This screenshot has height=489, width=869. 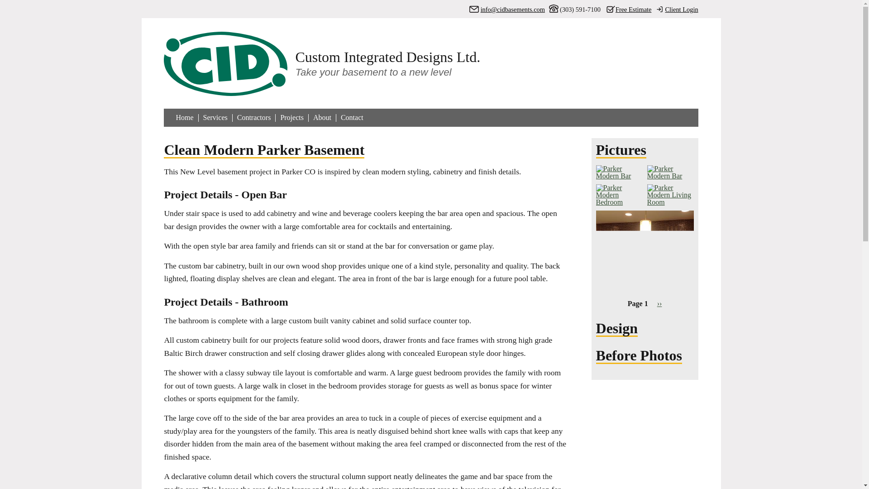 What do you see at coordinates (254, 118) in the screenshot?
I see `Contractors` at bounding box center [254, 118].